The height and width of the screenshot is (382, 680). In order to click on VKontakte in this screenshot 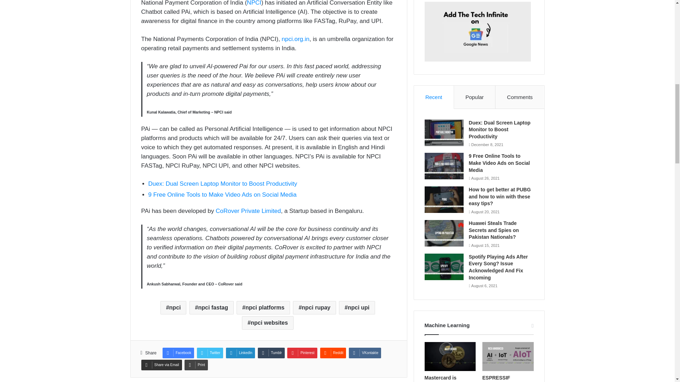, I will do `click(365, 353)`.